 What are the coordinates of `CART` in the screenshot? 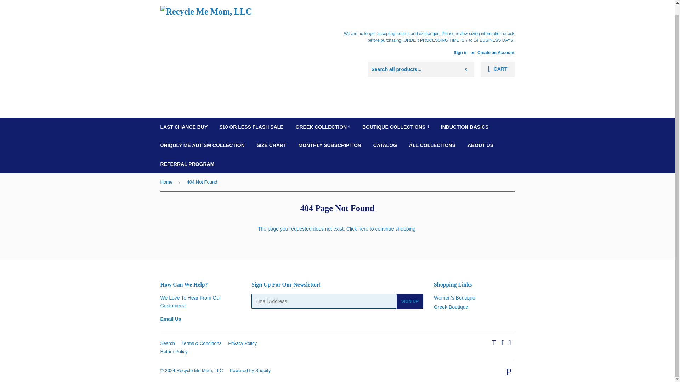 It's located at (497, 69).